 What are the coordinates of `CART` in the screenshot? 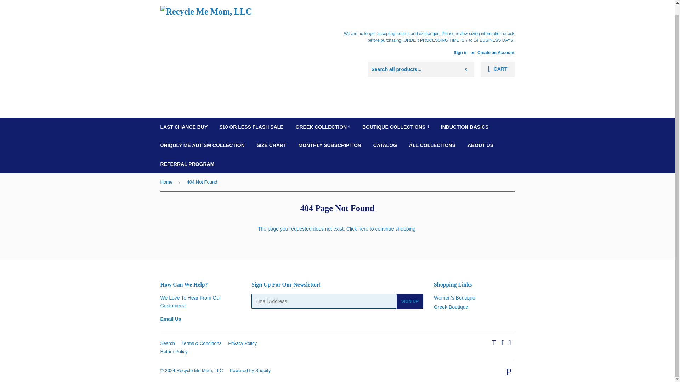 It's located at (497, 69).